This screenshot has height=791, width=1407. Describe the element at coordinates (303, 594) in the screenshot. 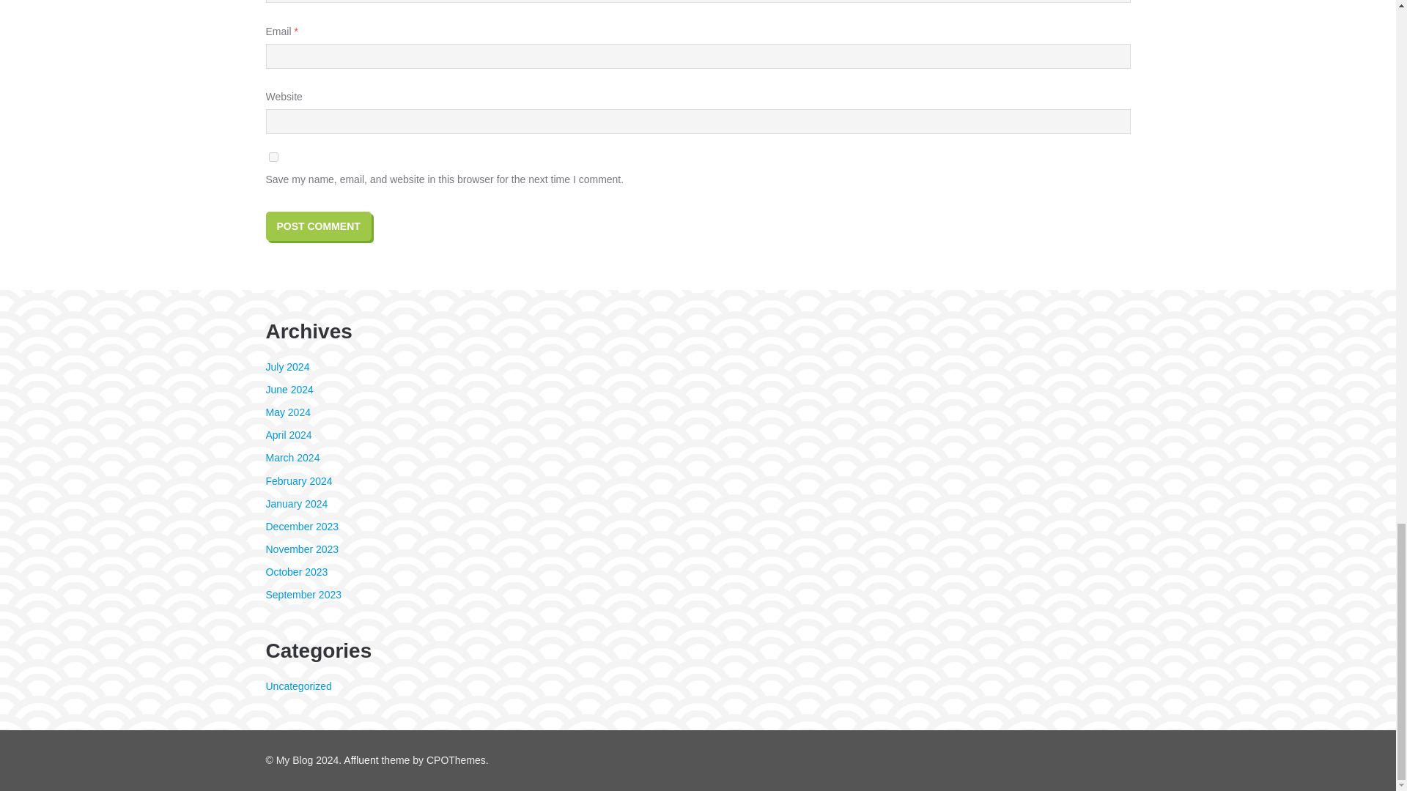

I see `September 2023` at that location.